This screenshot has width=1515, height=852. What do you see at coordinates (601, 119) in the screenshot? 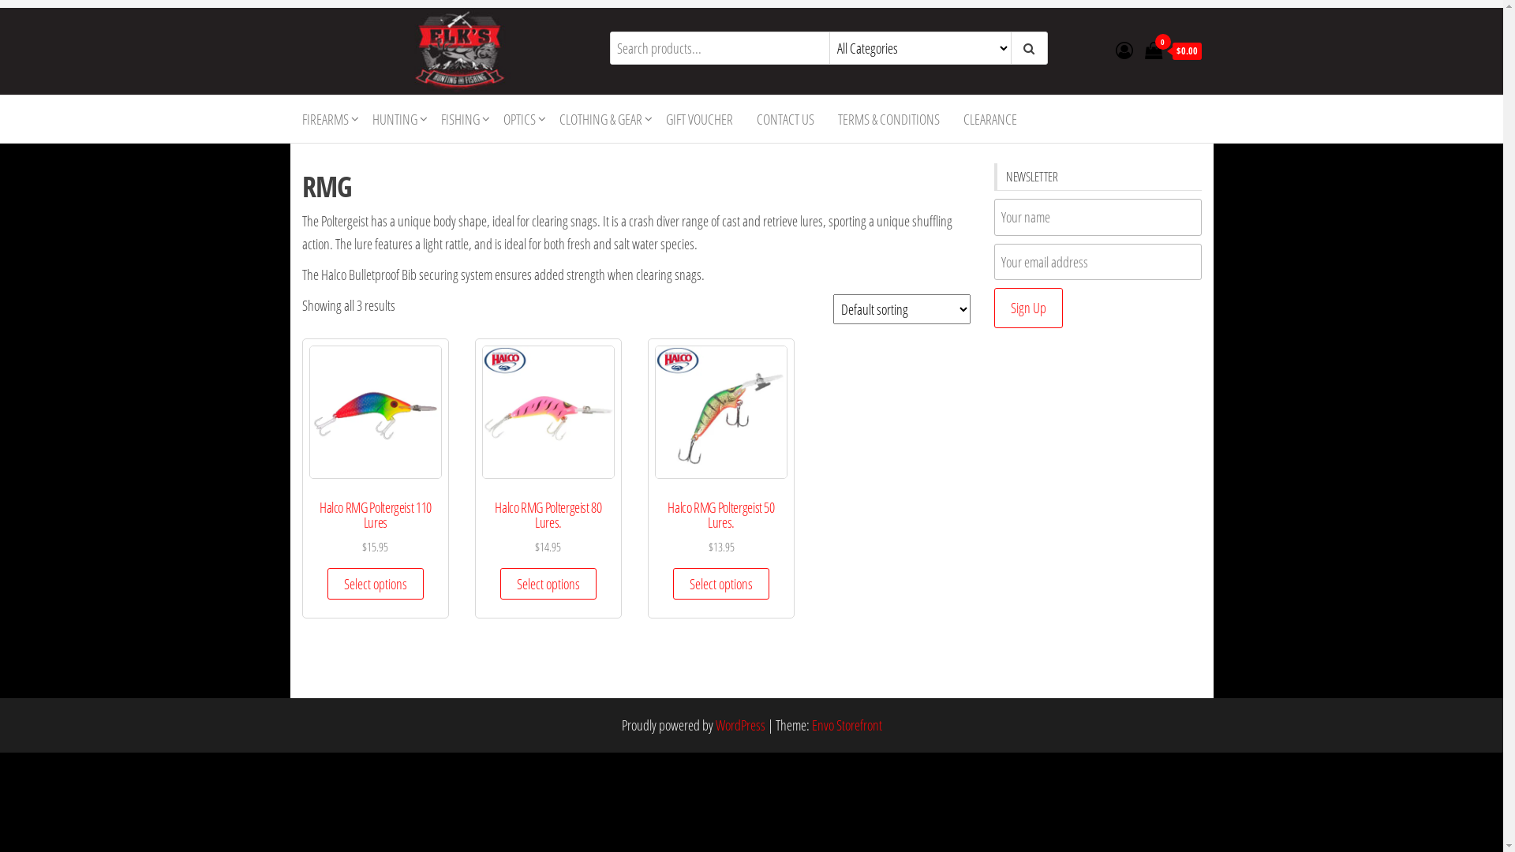
I see `CLOTHING & GEAR` at bounding box center [601, 119].